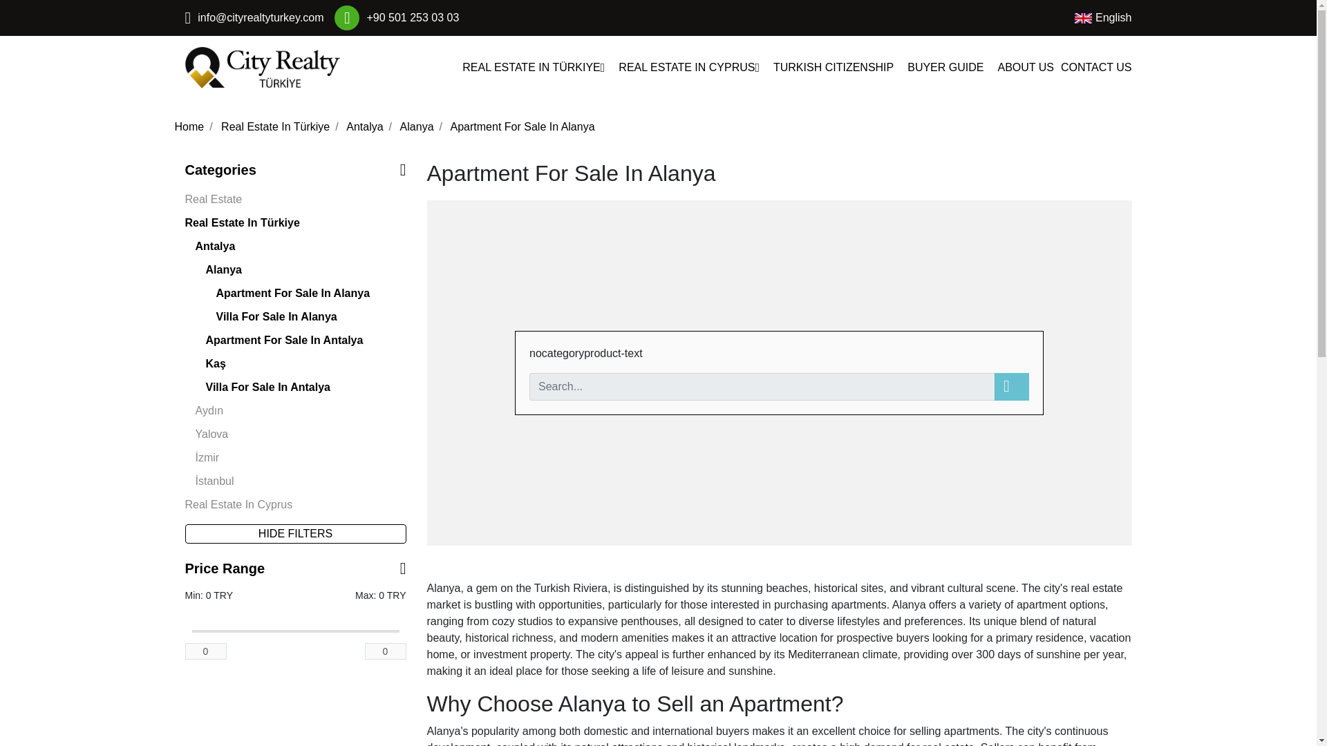 The width and height of the screenshot is (1327, 746). Describe the element at coordinates (206, 651) in the screenshot. I see `0` at that location.